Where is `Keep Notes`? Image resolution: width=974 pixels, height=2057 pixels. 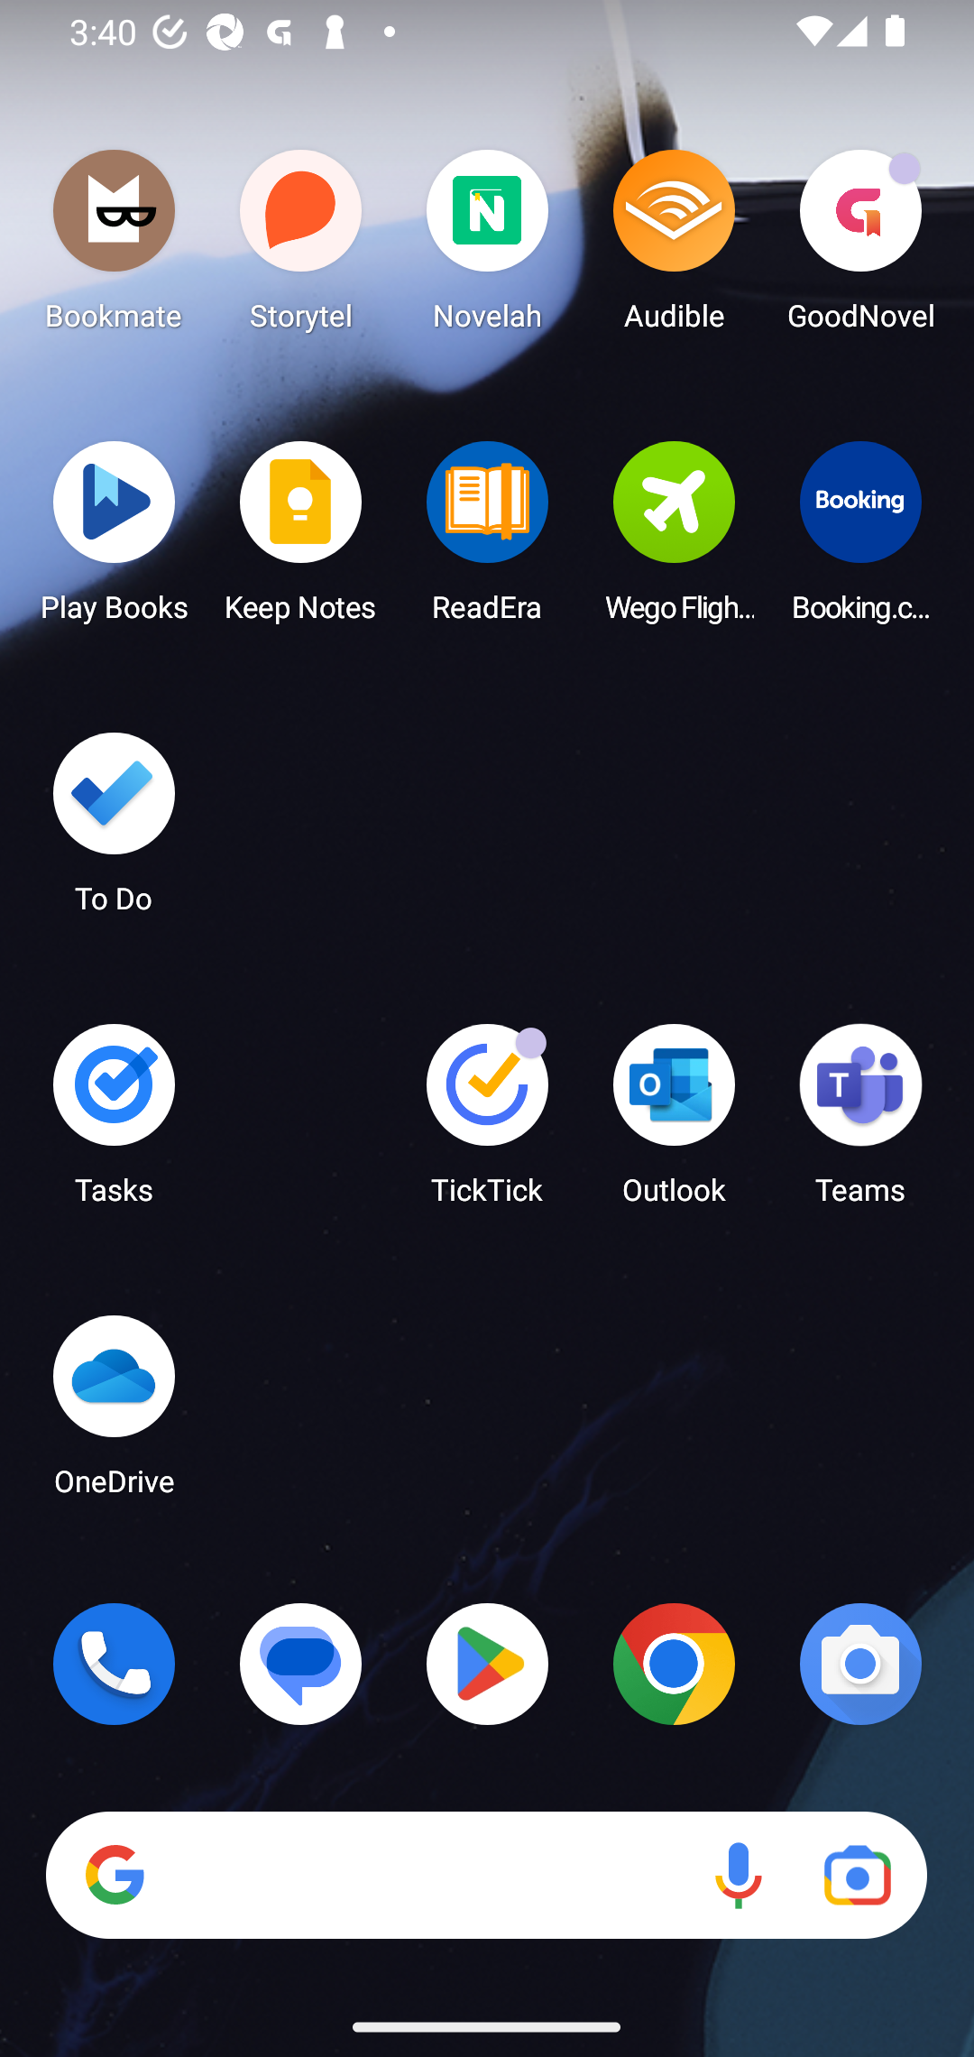
Keep Notes is located at coordinates (301, 539).